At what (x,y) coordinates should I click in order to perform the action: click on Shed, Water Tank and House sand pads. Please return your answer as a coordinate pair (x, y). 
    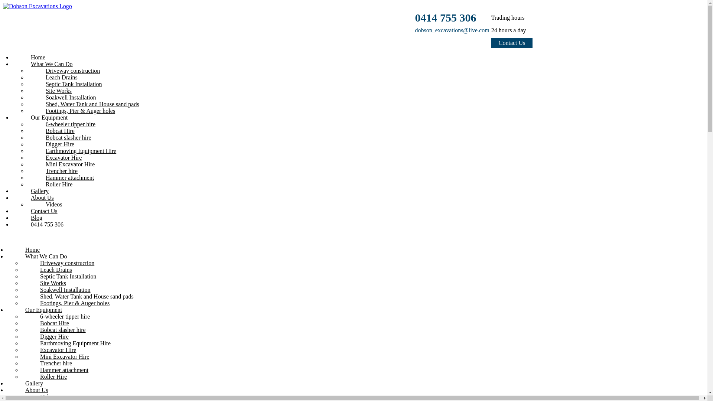
    Looking at the image, I should click on (90, 100).